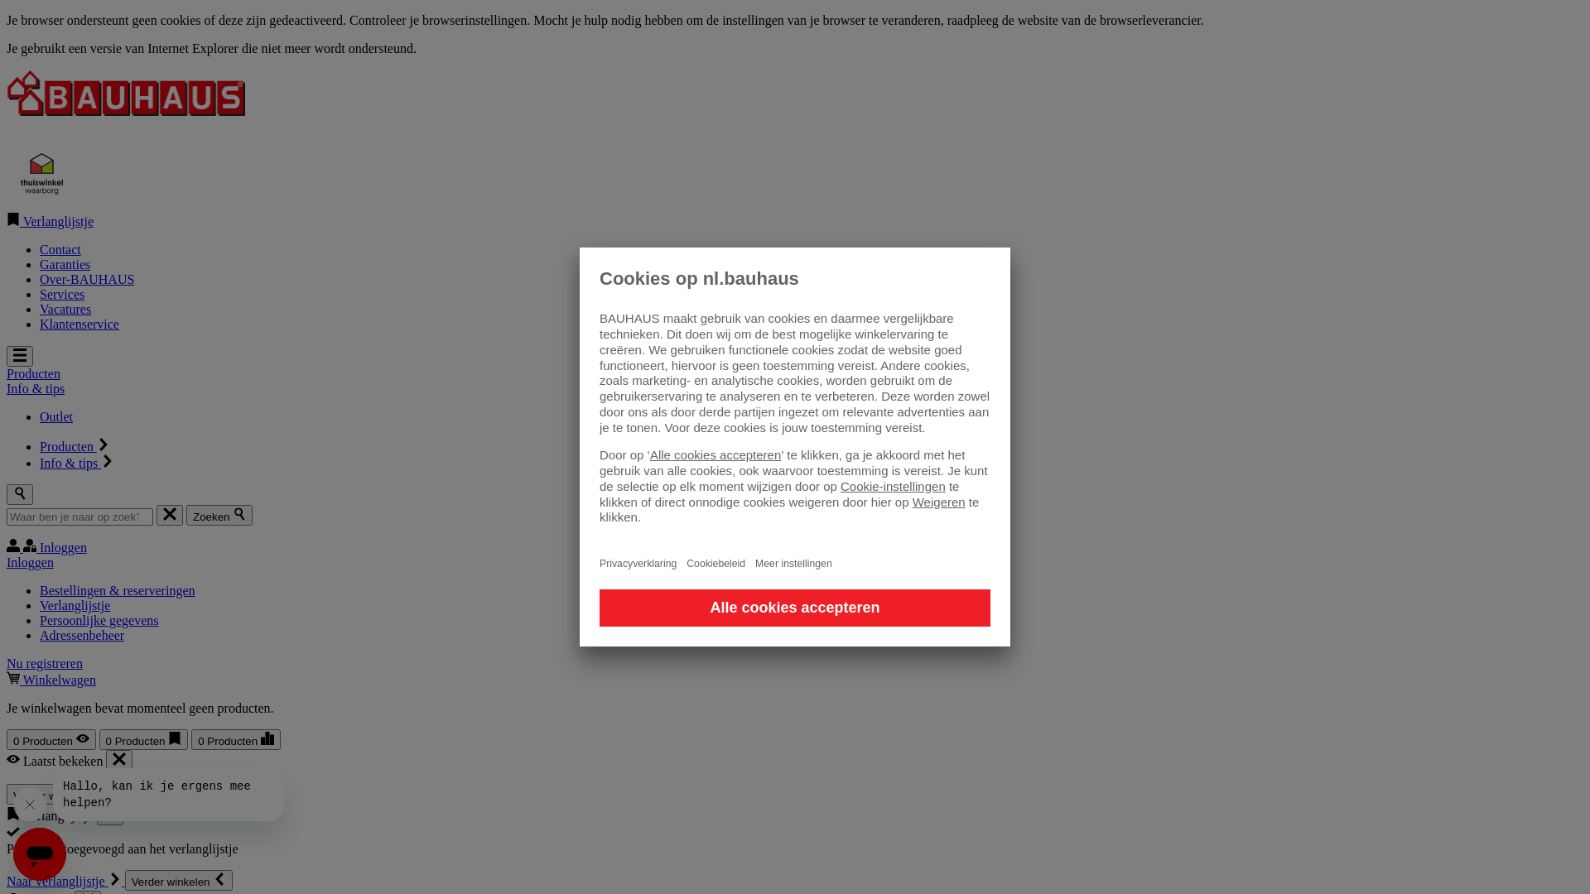 Image resolution: width=1590 pixels, height=894 pixels. I want to click on Persoonlijke gegevens, so click(99, 621).